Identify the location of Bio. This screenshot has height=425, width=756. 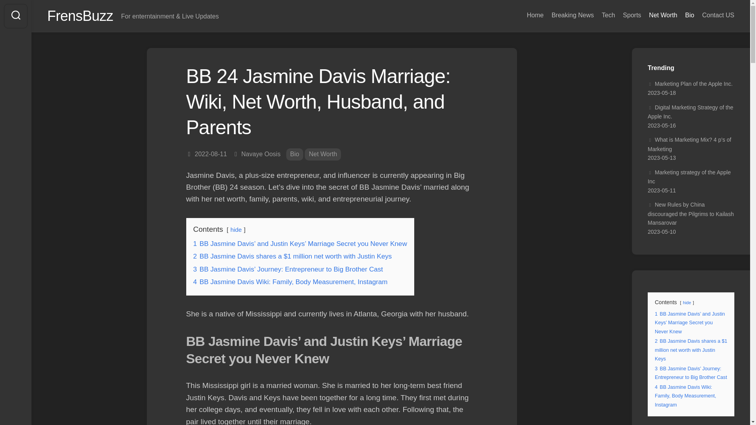
(689, 15).